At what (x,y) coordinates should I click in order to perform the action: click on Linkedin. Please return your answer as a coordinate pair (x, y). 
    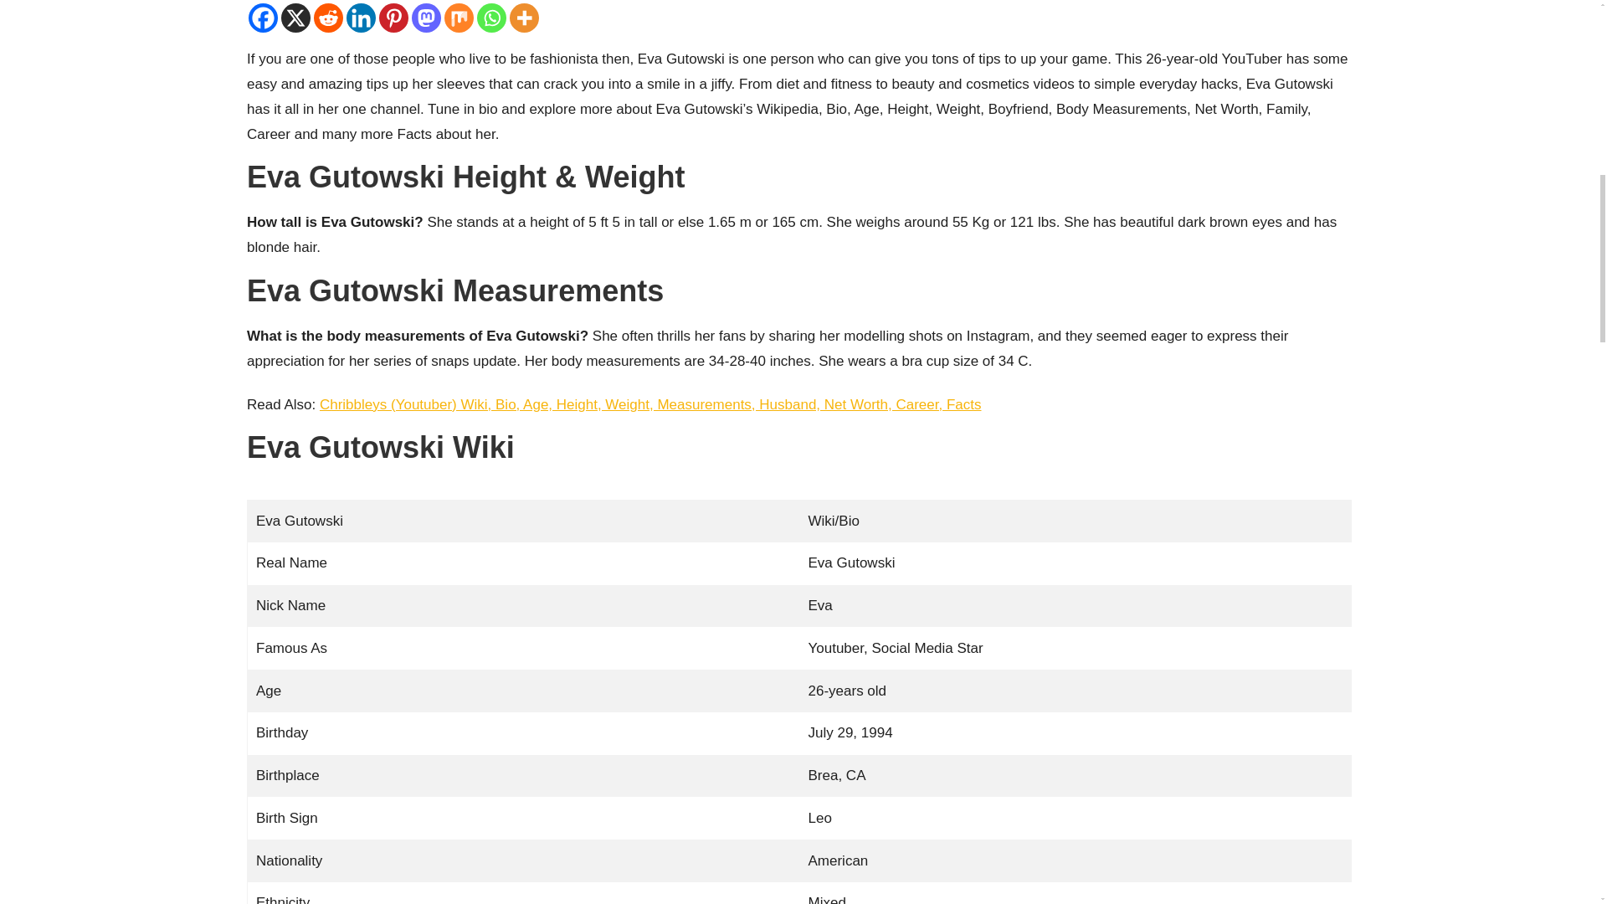
    Looking at the image, I should click on (362, 18).